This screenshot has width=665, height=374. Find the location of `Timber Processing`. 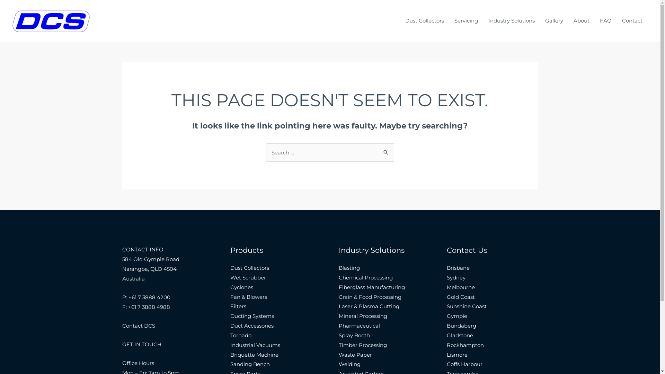

Timber Processing is located at coordinates (363, 345).